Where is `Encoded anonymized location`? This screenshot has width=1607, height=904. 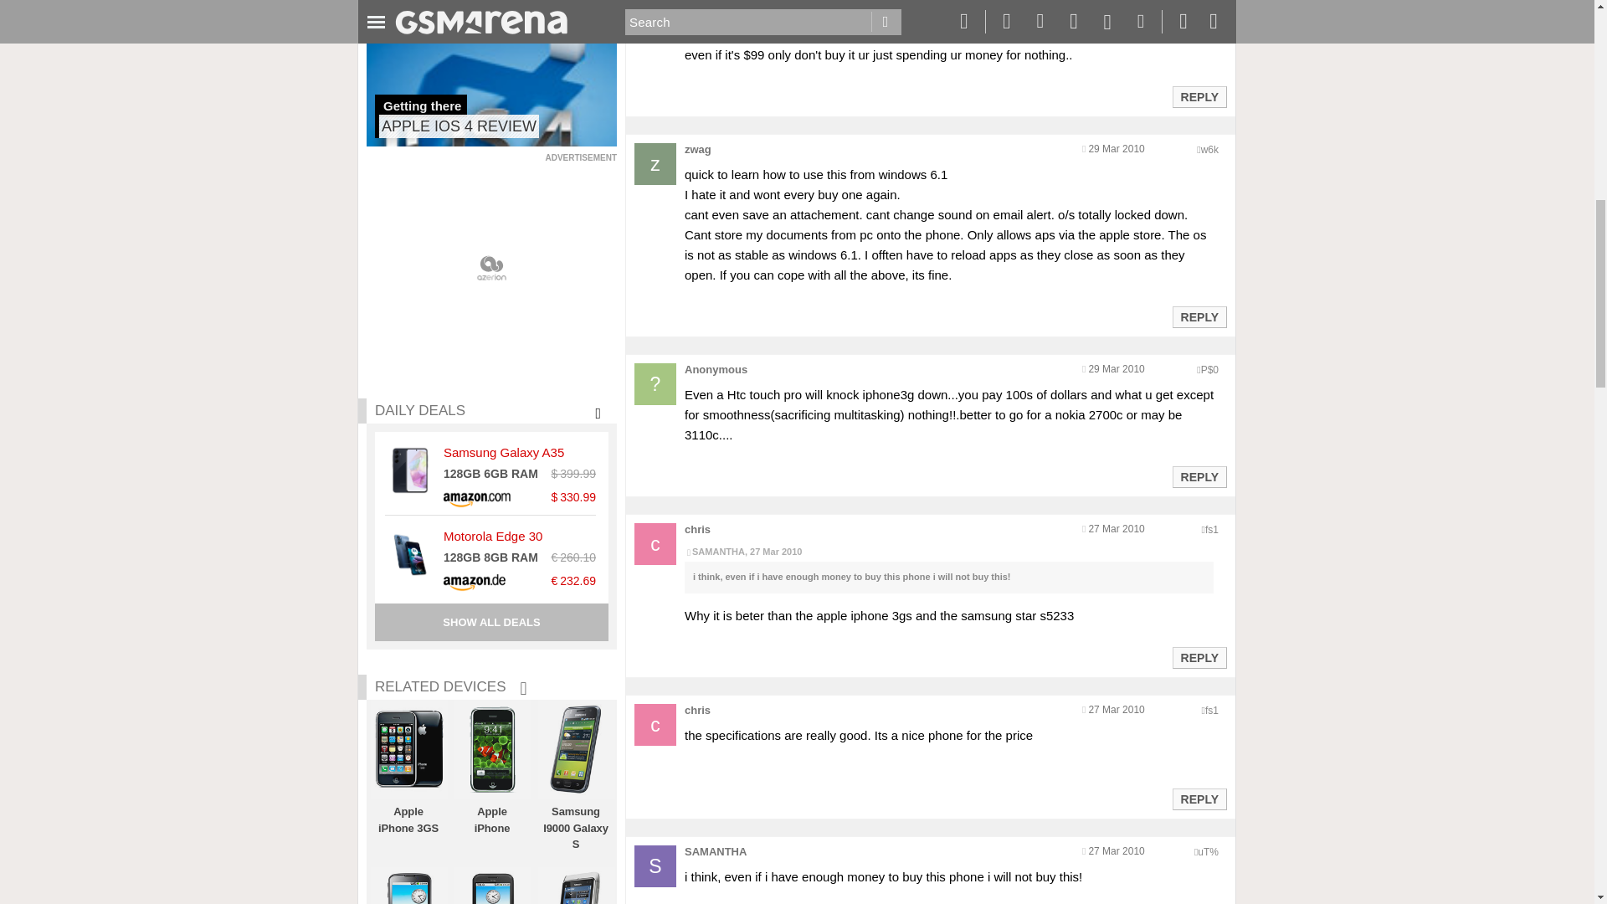 Encoded anonymized location is located at coordinates (1212, 711).